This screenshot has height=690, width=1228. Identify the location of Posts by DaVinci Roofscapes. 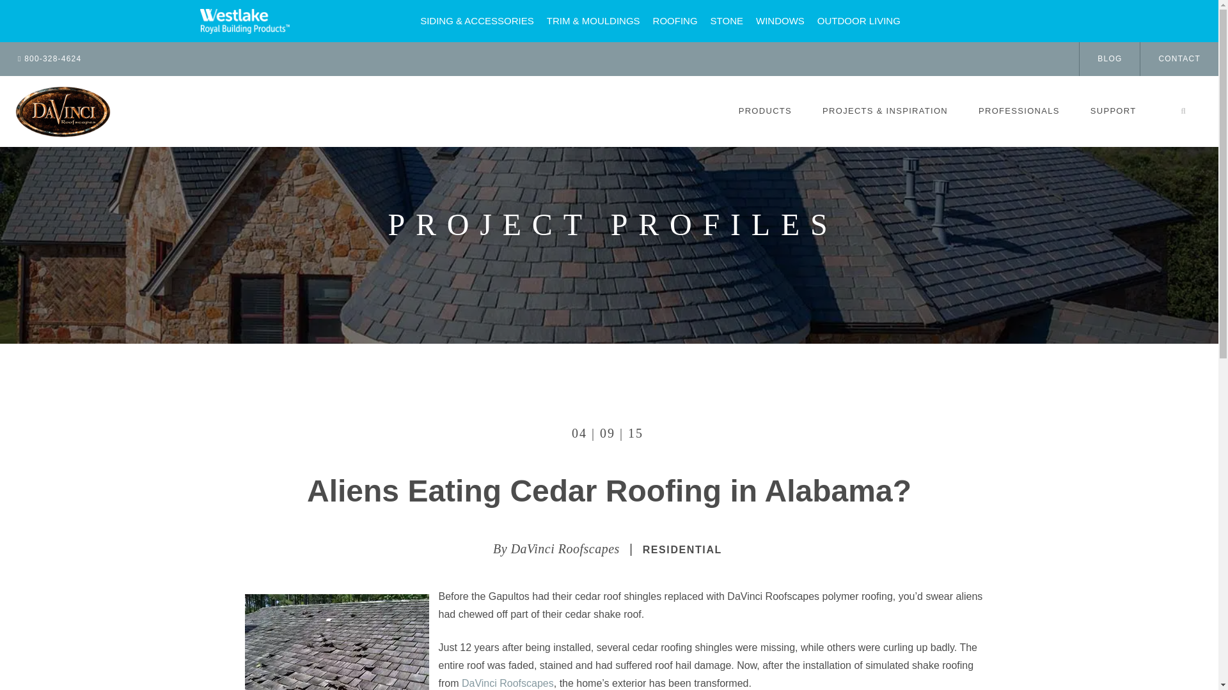
(565, 548).